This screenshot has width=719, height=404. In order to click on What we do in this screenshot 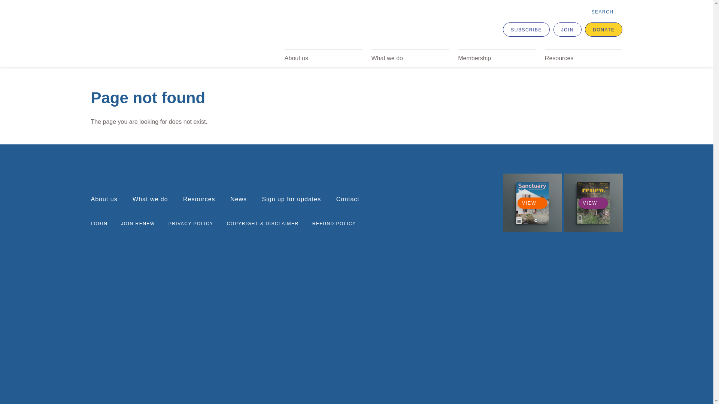, I will do `click(410, 58)`.